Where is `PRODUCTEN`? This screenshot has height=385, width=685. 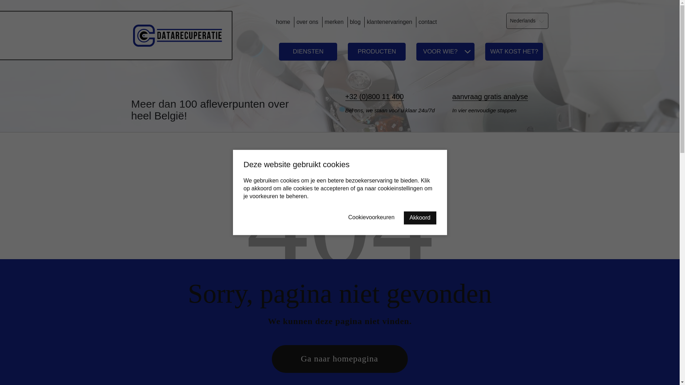 PRODUCTEN is located at coordinates (377, 52).